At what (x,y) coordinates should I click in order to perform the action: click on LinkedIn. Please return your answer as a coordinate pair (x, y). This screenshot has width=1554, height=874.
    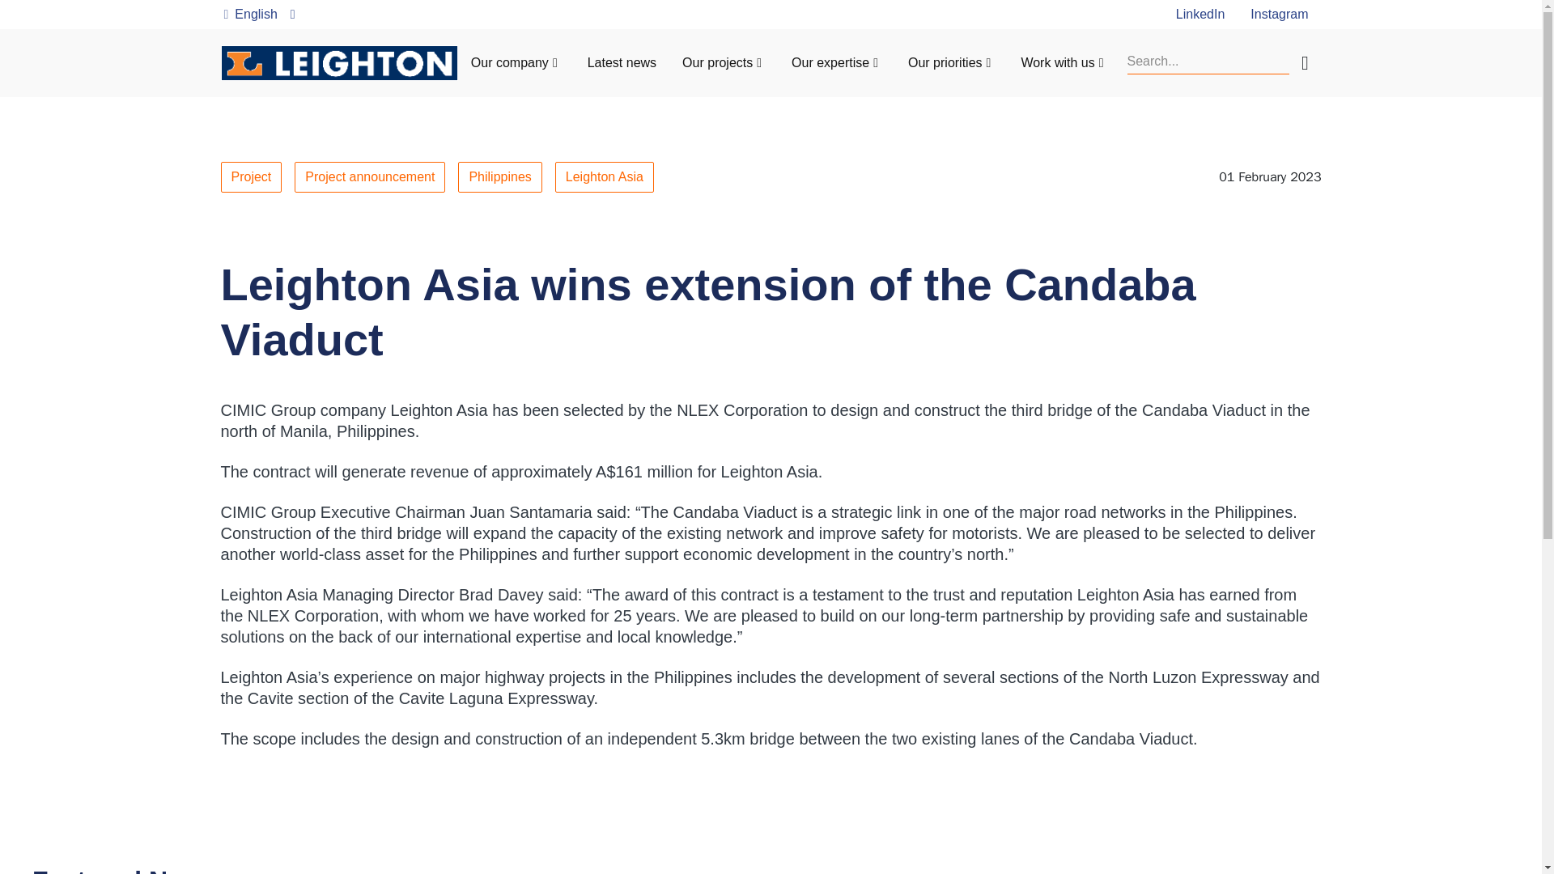
    Looking at the image, I should click on (1200, 13).